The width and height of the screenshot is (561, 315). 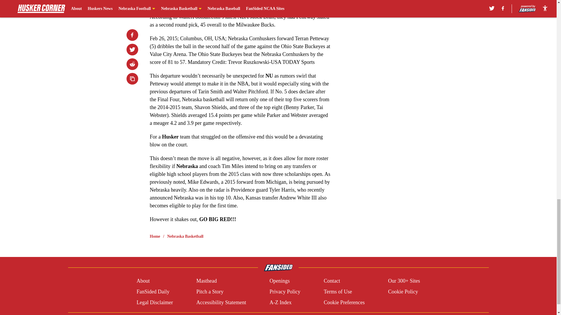 What do you see at coordinates (332, 281) in the screenshot?
I see `Contact` at bounding box center [332, 281].